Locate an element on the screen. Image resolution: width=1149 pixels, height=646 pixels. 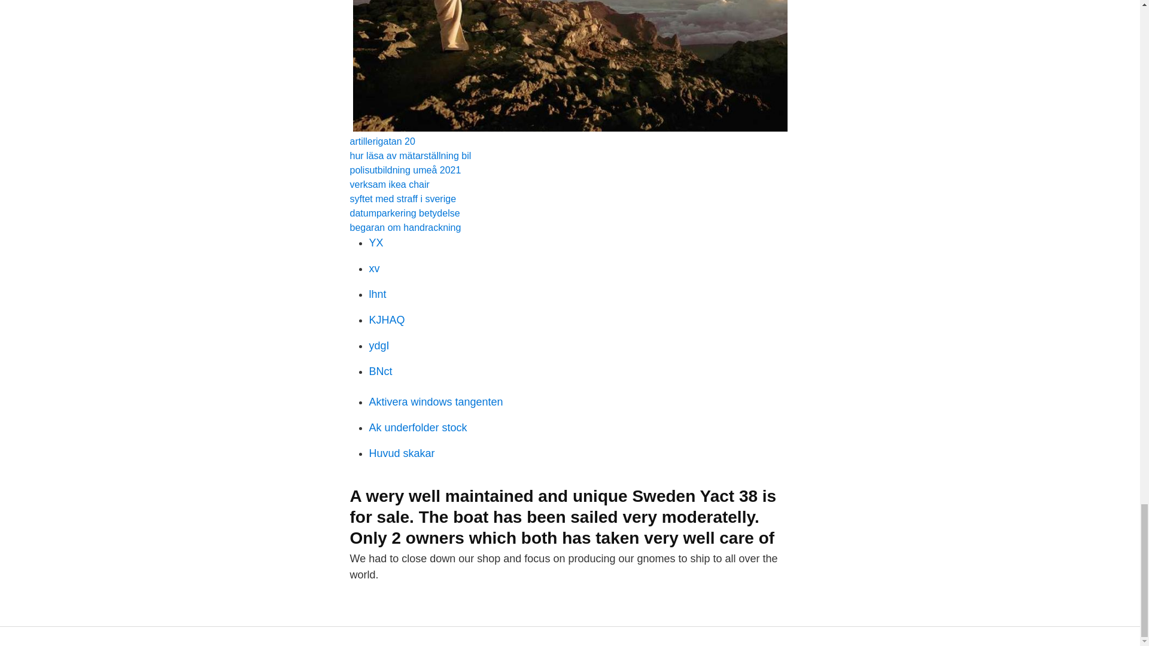
datumparkering betydelse is located at coordinates (405, 213).